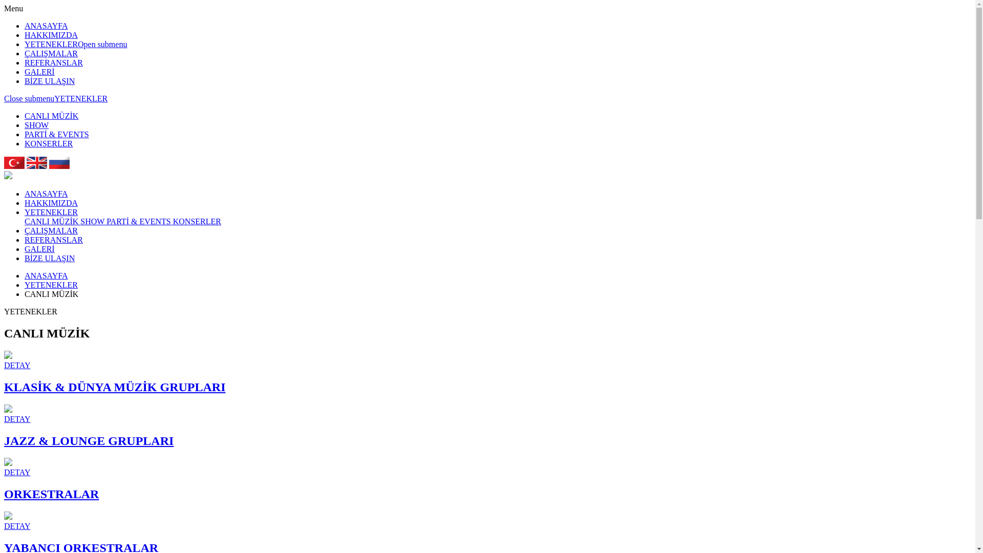 This screenshot has height=553, width=983. What do you see at coordinates (93, 221) in the screenshot?
I see `SHOW` at bounding box center [93, 221].